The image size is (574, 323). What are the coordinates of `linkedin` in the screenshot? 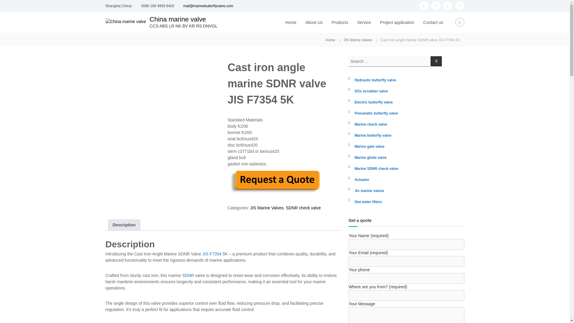 It's located at (459, 6).